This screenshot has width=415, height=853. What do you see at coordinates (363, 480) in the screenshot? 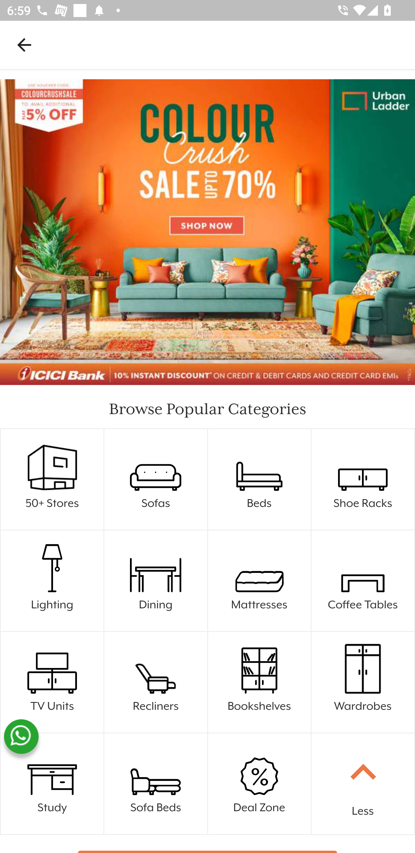
I see `Shoe Racks` at bounding box center [363, 480].